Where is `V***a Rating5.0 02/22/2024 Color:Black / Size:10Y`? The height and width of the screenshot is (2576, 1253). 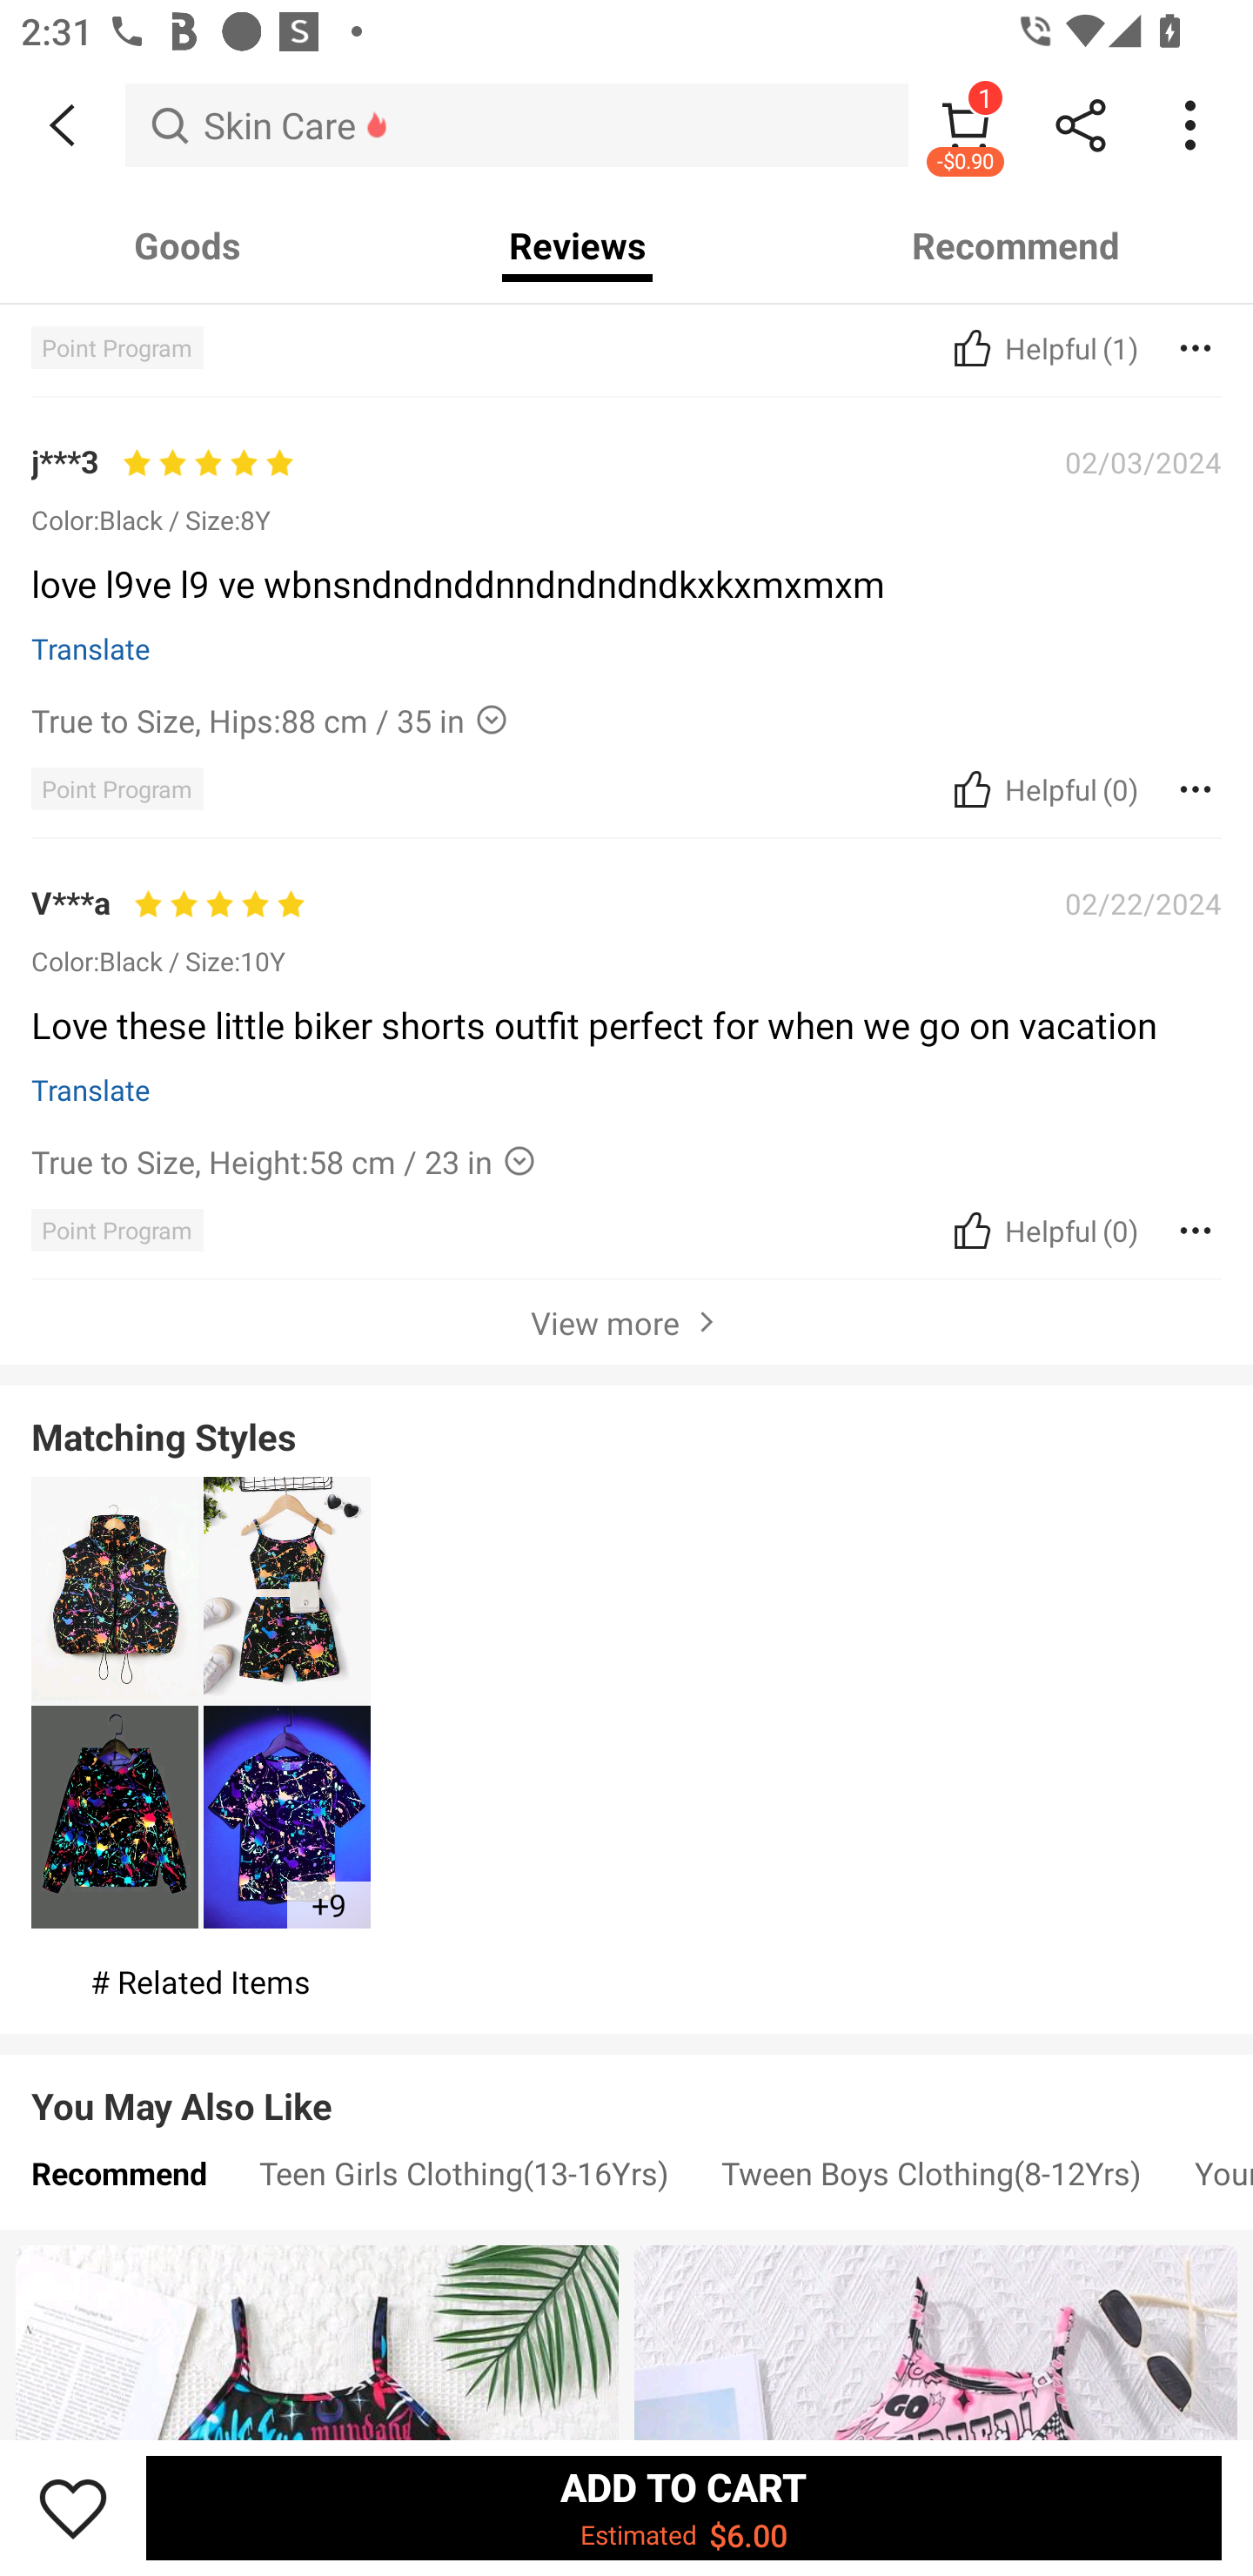 V***a Rating5.0 02/22/2024 Color:Black / Size:10Y is located at coordinates (626, 929).